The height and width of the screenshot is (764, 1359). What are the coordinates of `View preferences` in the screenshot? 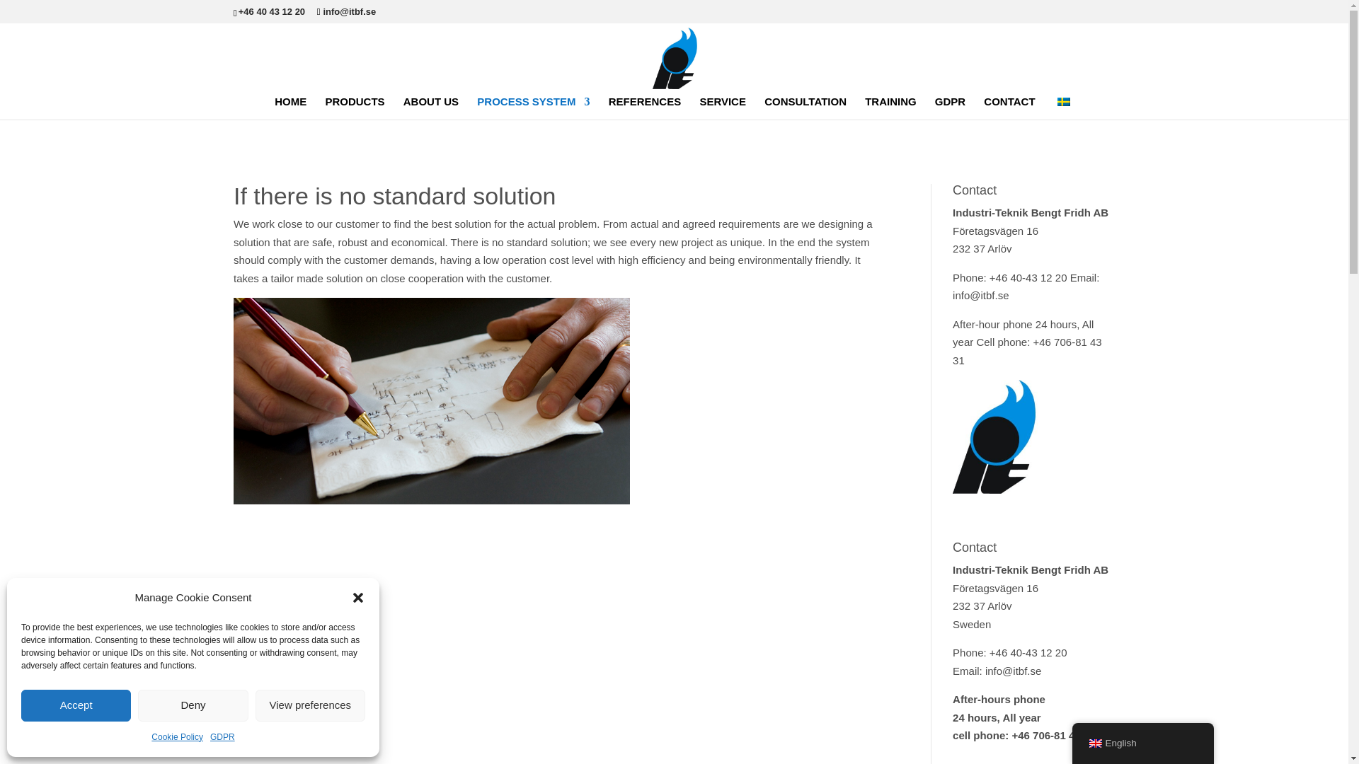 It's located at (310, 705).